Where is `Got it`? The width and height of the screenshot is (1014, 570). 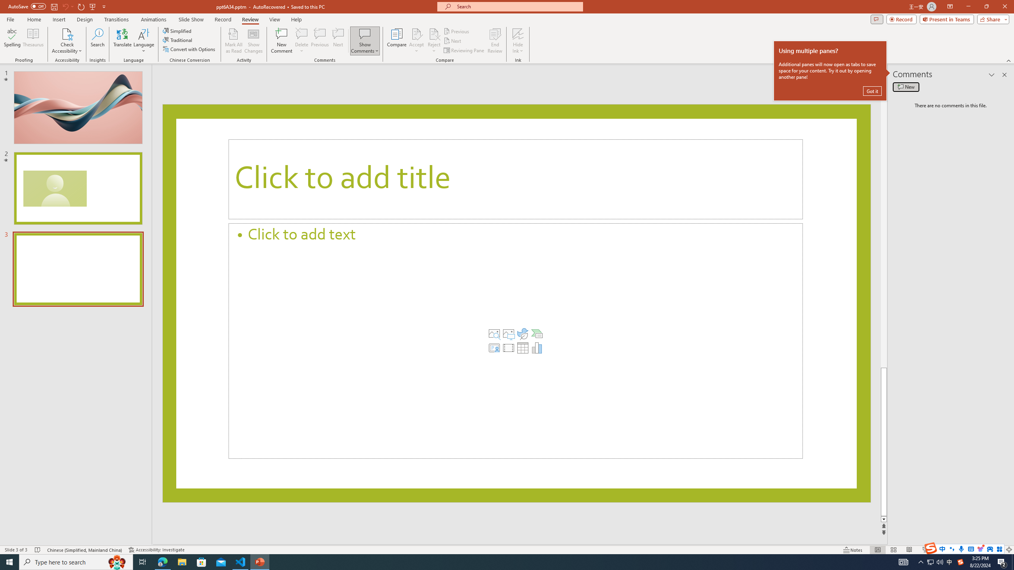 Got it is located at coordinates (872, 91).